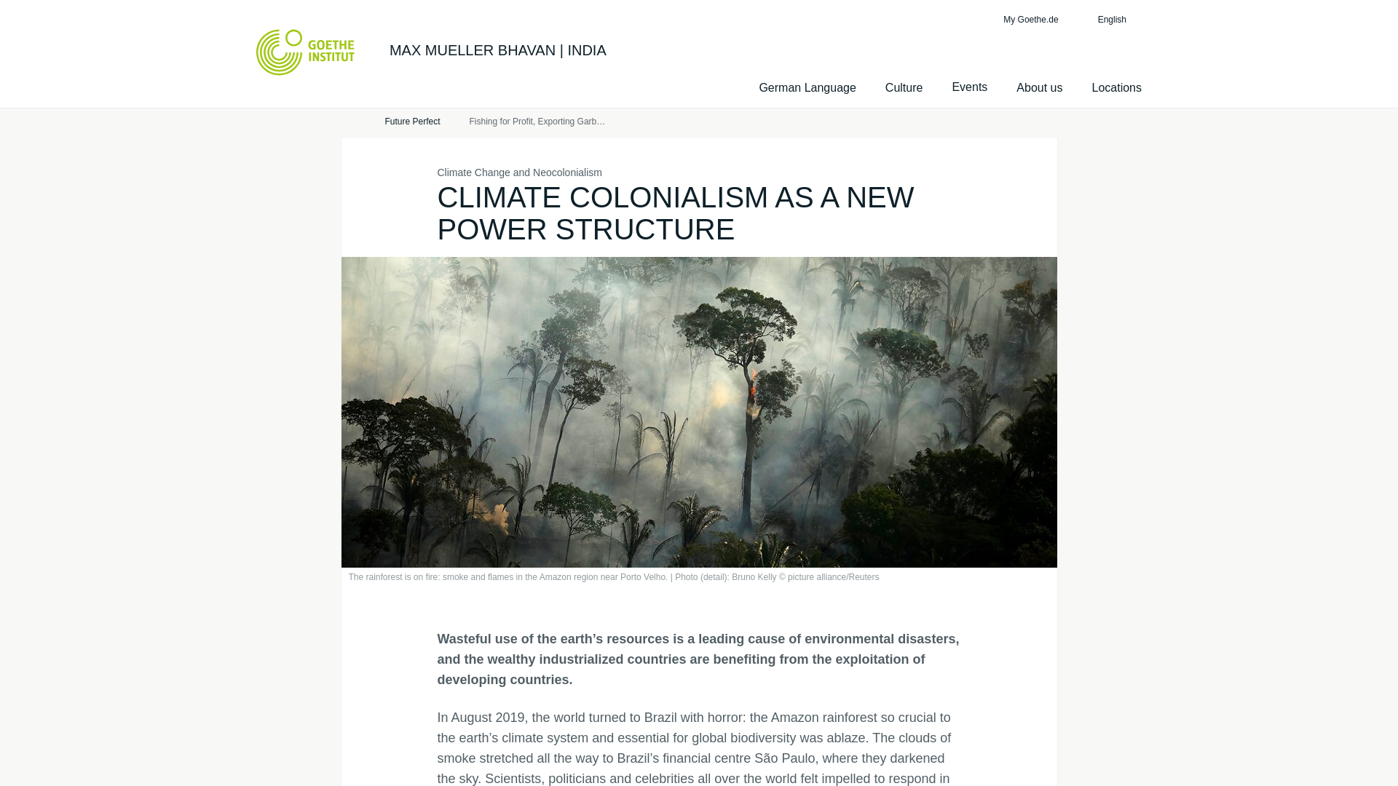 This screenshot has width=1398, height=786. What do you see at coordinates (305, 52) in the screenshot?
I see `Claim Goethe Institut` at bounding box center [305, 52].